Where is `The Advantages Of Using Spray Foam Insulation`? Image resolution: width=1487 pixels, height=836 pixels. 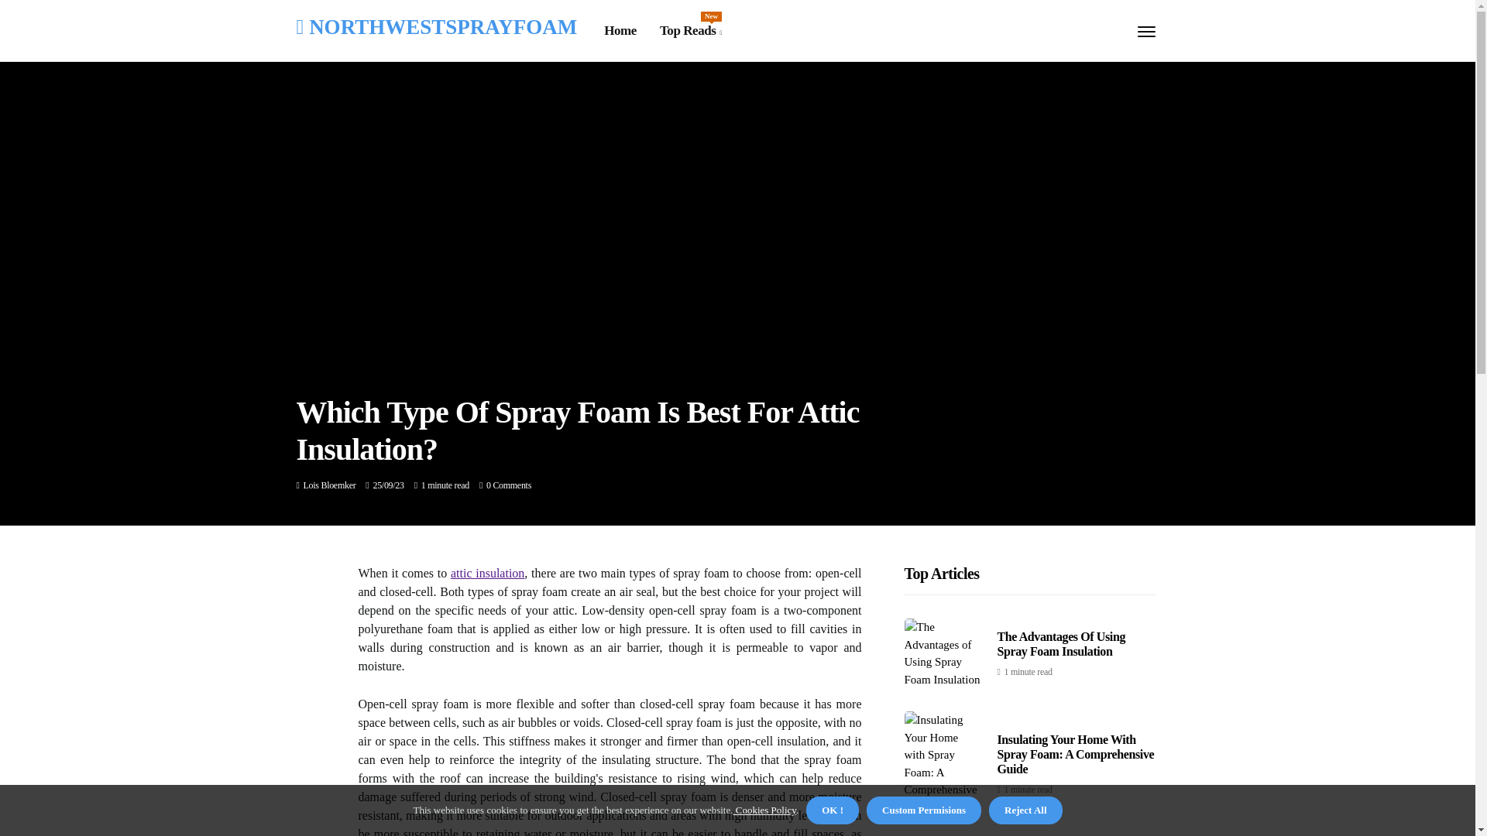 The Advantages Of Using Spray Foam Insulation is located at coordinates (1061, 644).